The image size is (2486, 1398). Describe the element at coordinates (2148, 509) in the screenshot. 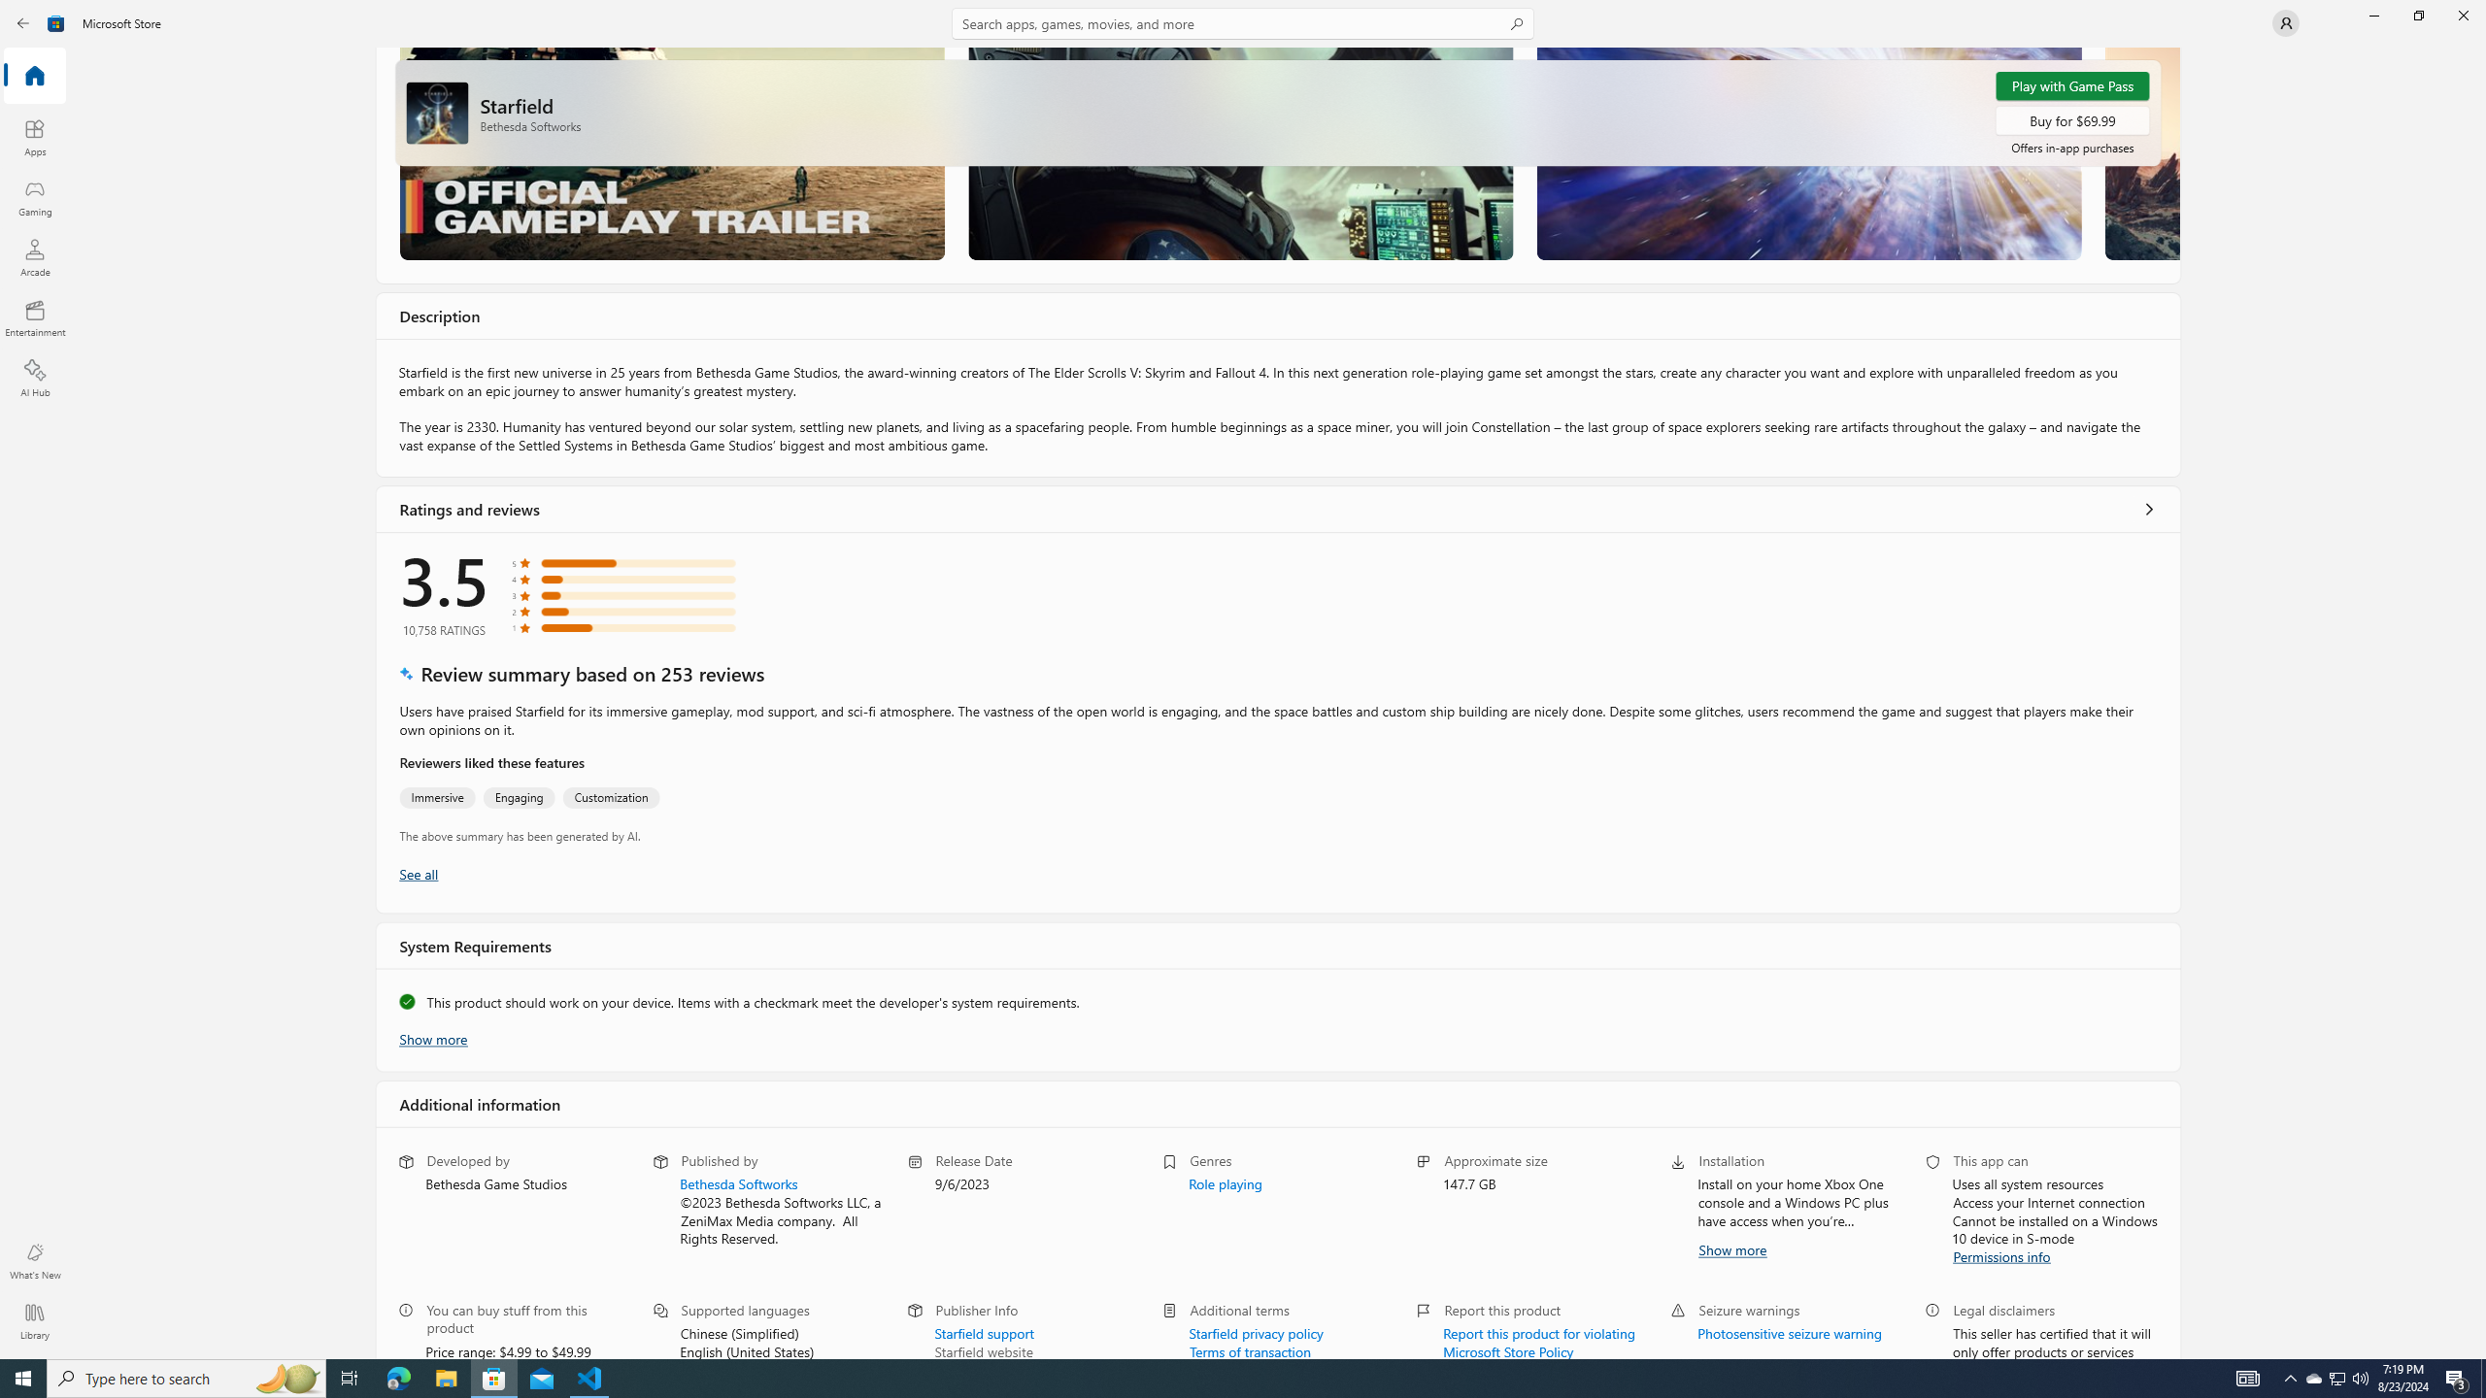

I see `Show all ratings and reviews` at that location.